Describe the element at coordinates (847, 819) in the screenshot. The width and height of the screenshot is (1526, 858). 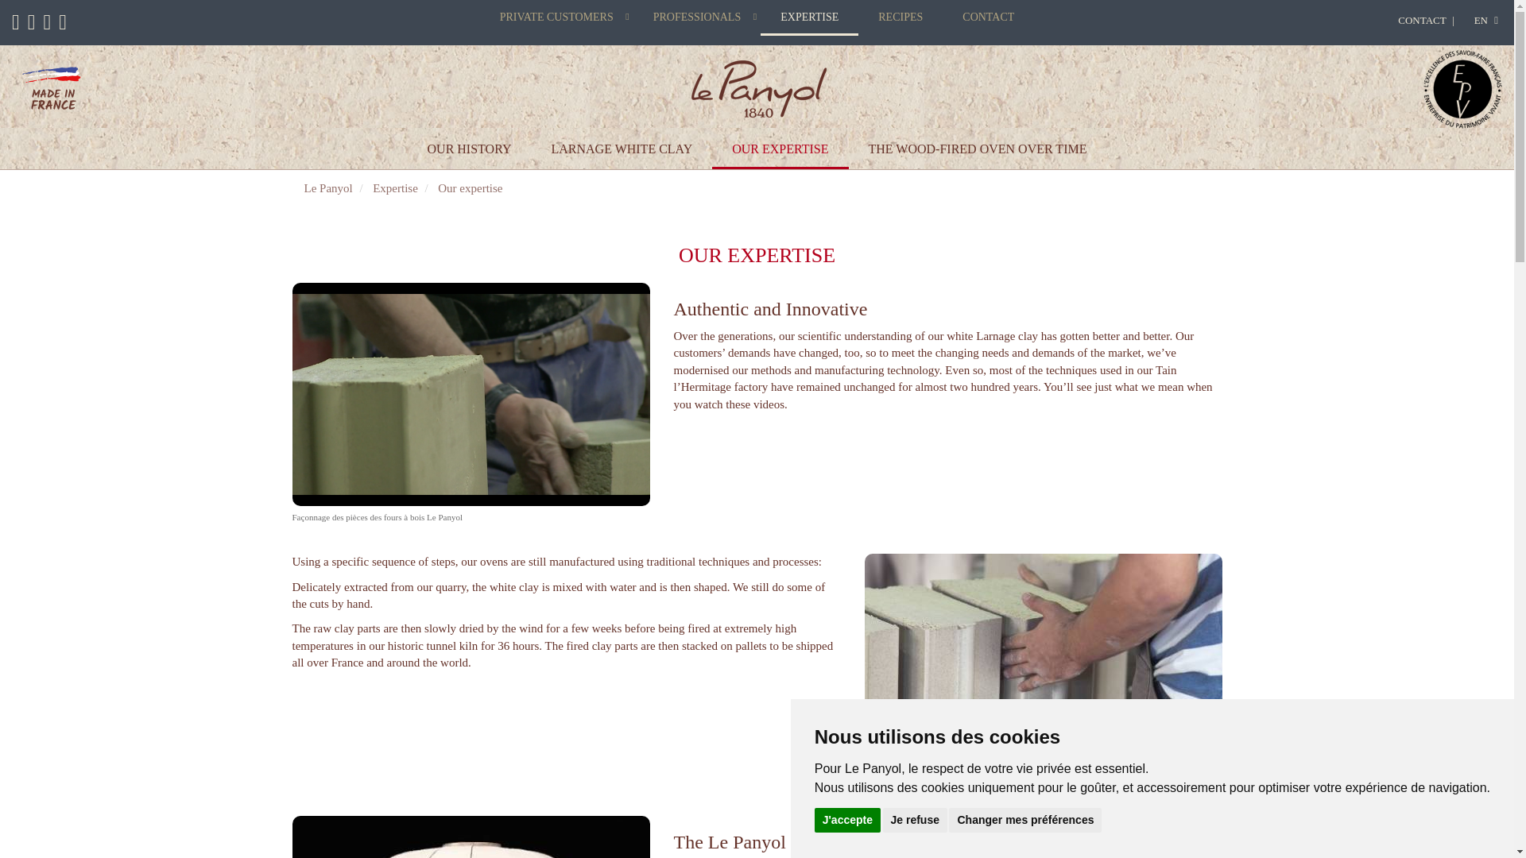
I see `J'accepte` at that location.